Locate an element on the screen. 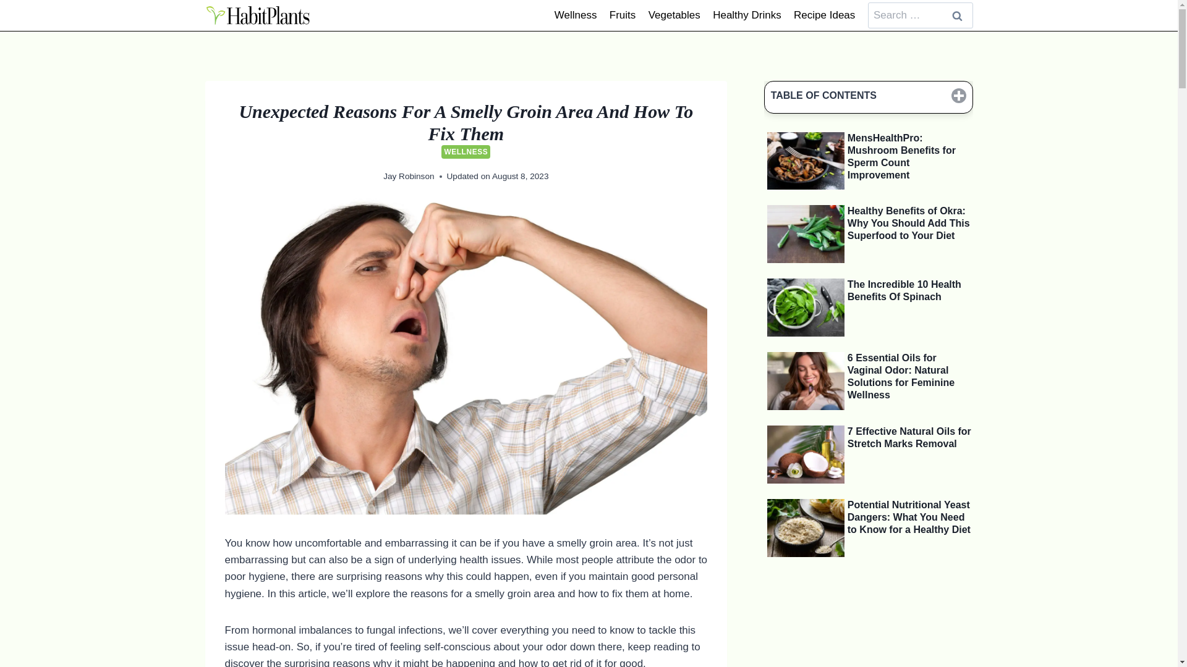 The image size is (1187, 667). Healthy Drinks is located at coordinates (747, 15).